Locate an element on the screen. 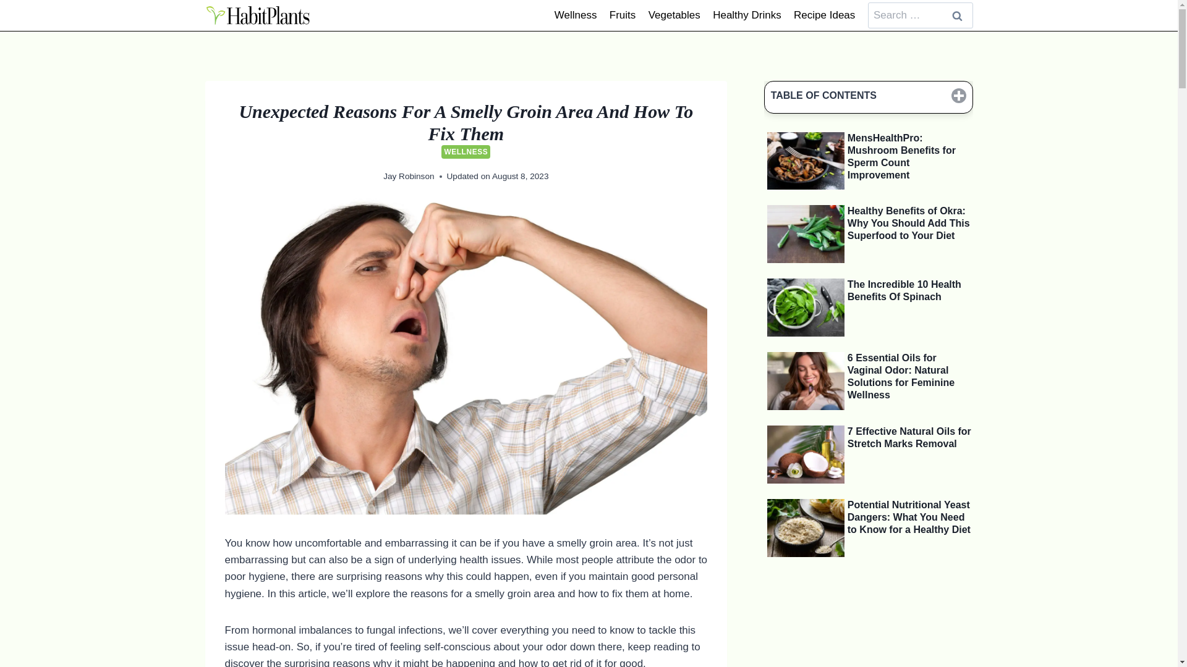 The image size is (1187, 667). Healthy Drinks is located at coordinates (747, 15).